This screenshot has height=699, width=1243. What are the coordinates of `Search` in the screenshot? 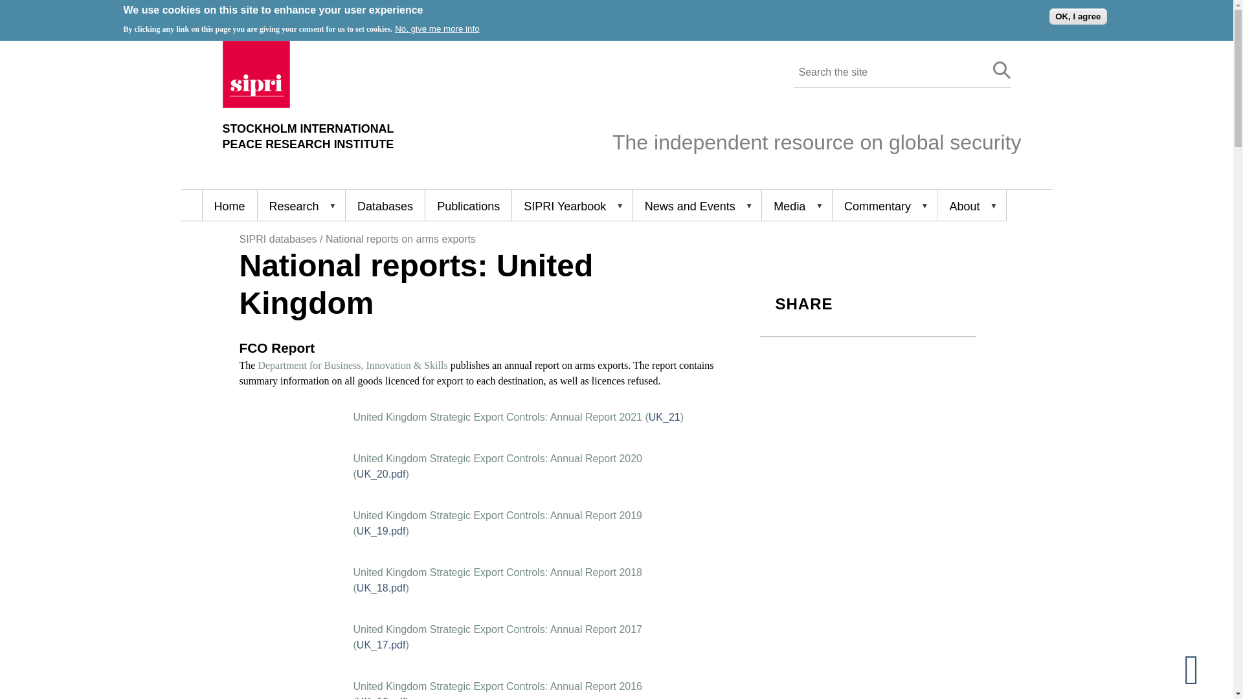 It's located at (1077, 16).